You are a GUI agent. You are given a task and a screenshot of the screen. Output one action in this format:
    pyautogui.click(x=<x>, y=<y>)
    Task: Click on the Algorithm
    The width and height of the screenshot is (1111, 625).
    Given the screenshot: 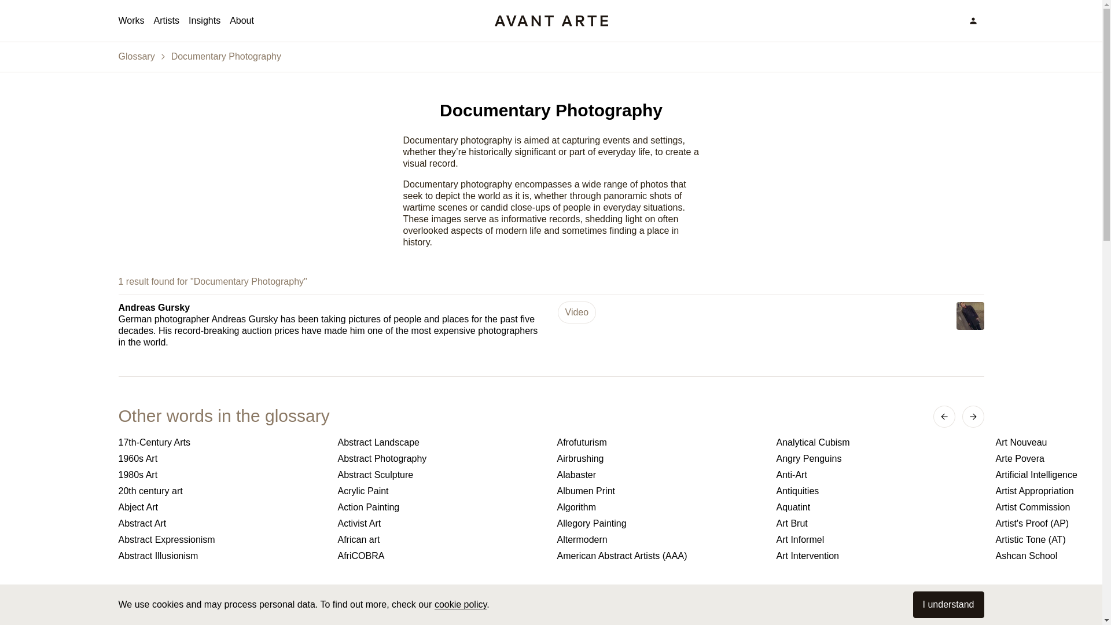 What is the action you would take?
    pyautogui.click(x=660, y=507)
    